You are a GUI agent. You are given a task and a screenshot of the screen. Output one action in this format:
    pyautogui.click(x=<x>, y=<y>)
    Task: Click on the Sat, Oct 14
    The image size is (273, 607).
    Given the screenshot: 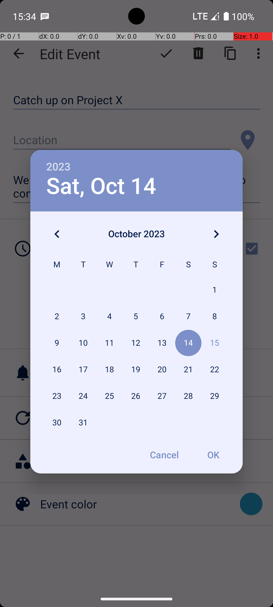 What is the action you would take?
    pyautogui.click(x=101, y=186)
    